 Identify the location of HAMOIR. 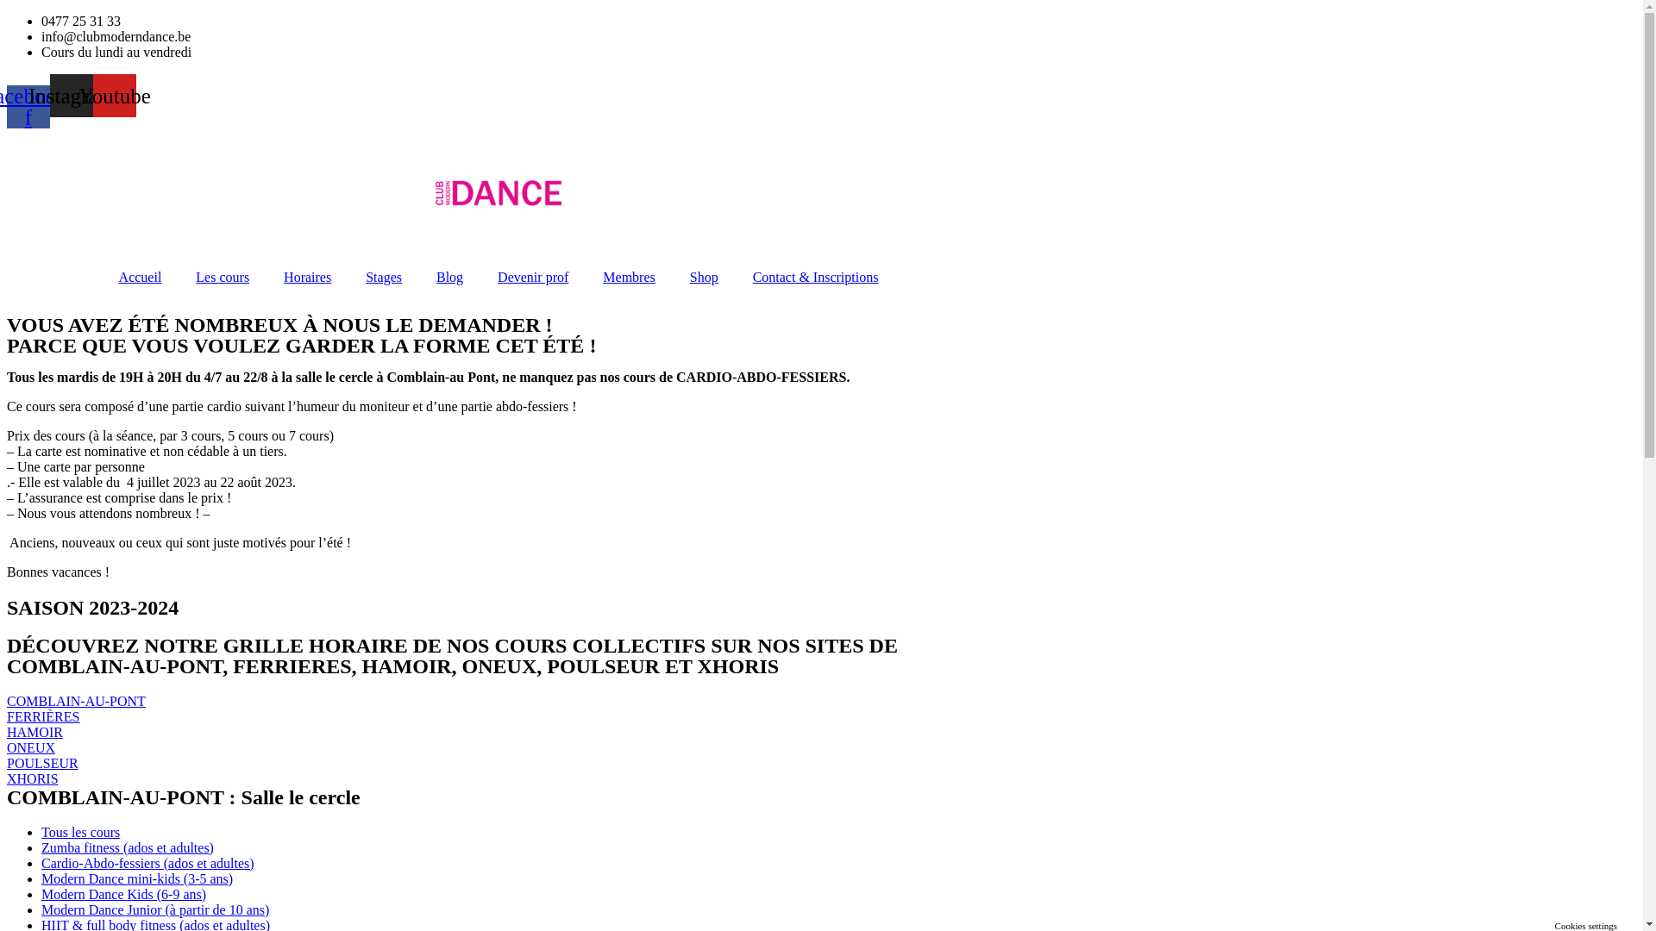
(34, 731).